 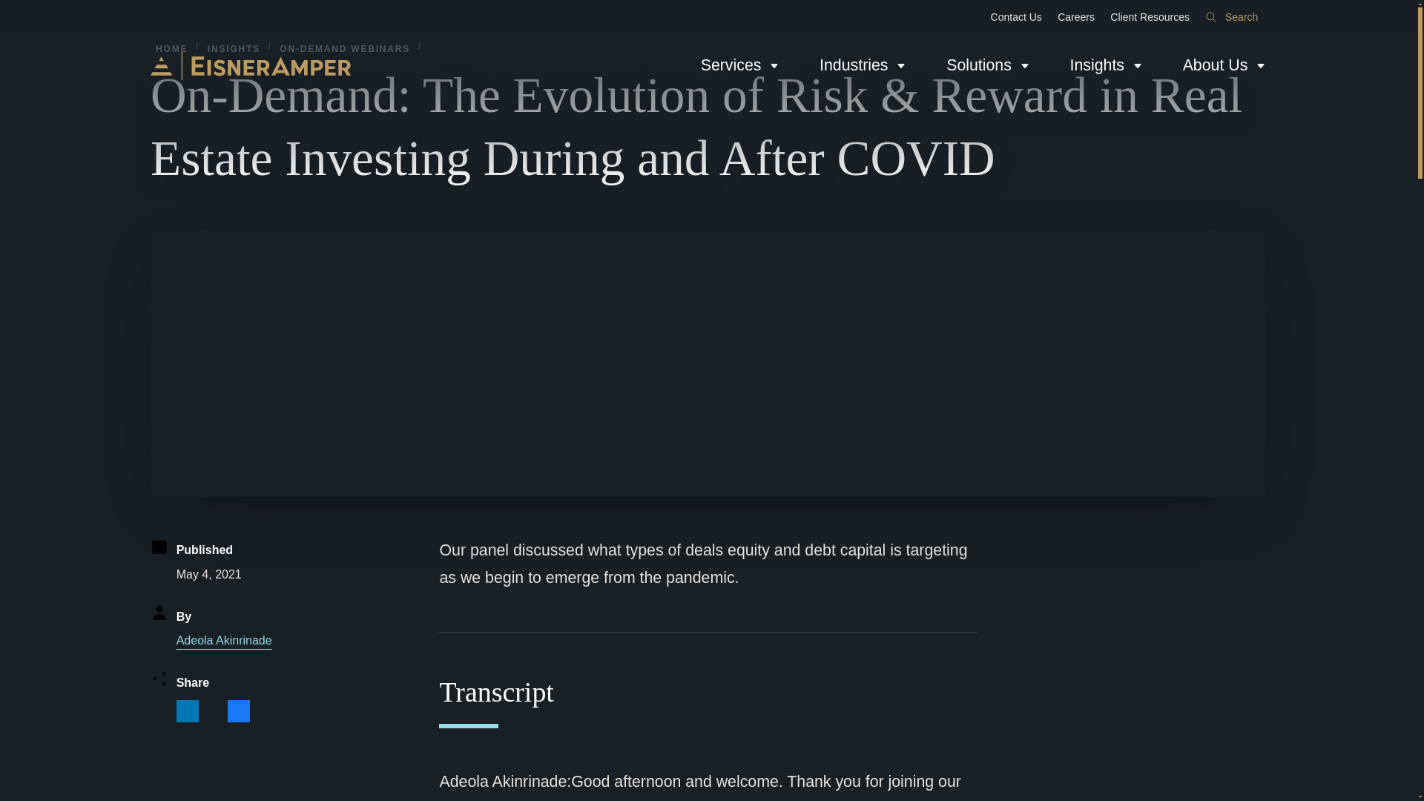 I want to click on Skip to content, so click(x=12, y=6).